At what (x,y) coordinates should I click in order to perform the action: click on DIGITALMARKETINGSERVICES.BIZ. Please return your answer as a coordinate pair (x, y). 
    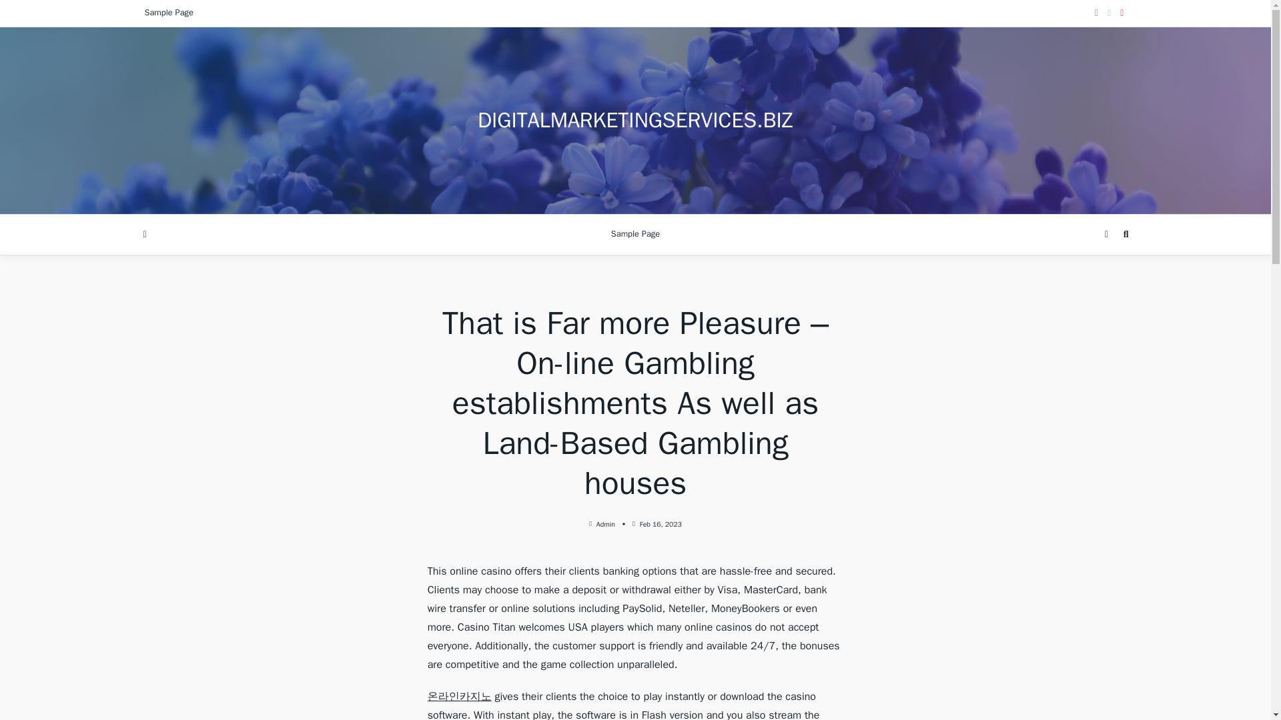
    Looking at the image, I should click on (635, 120).